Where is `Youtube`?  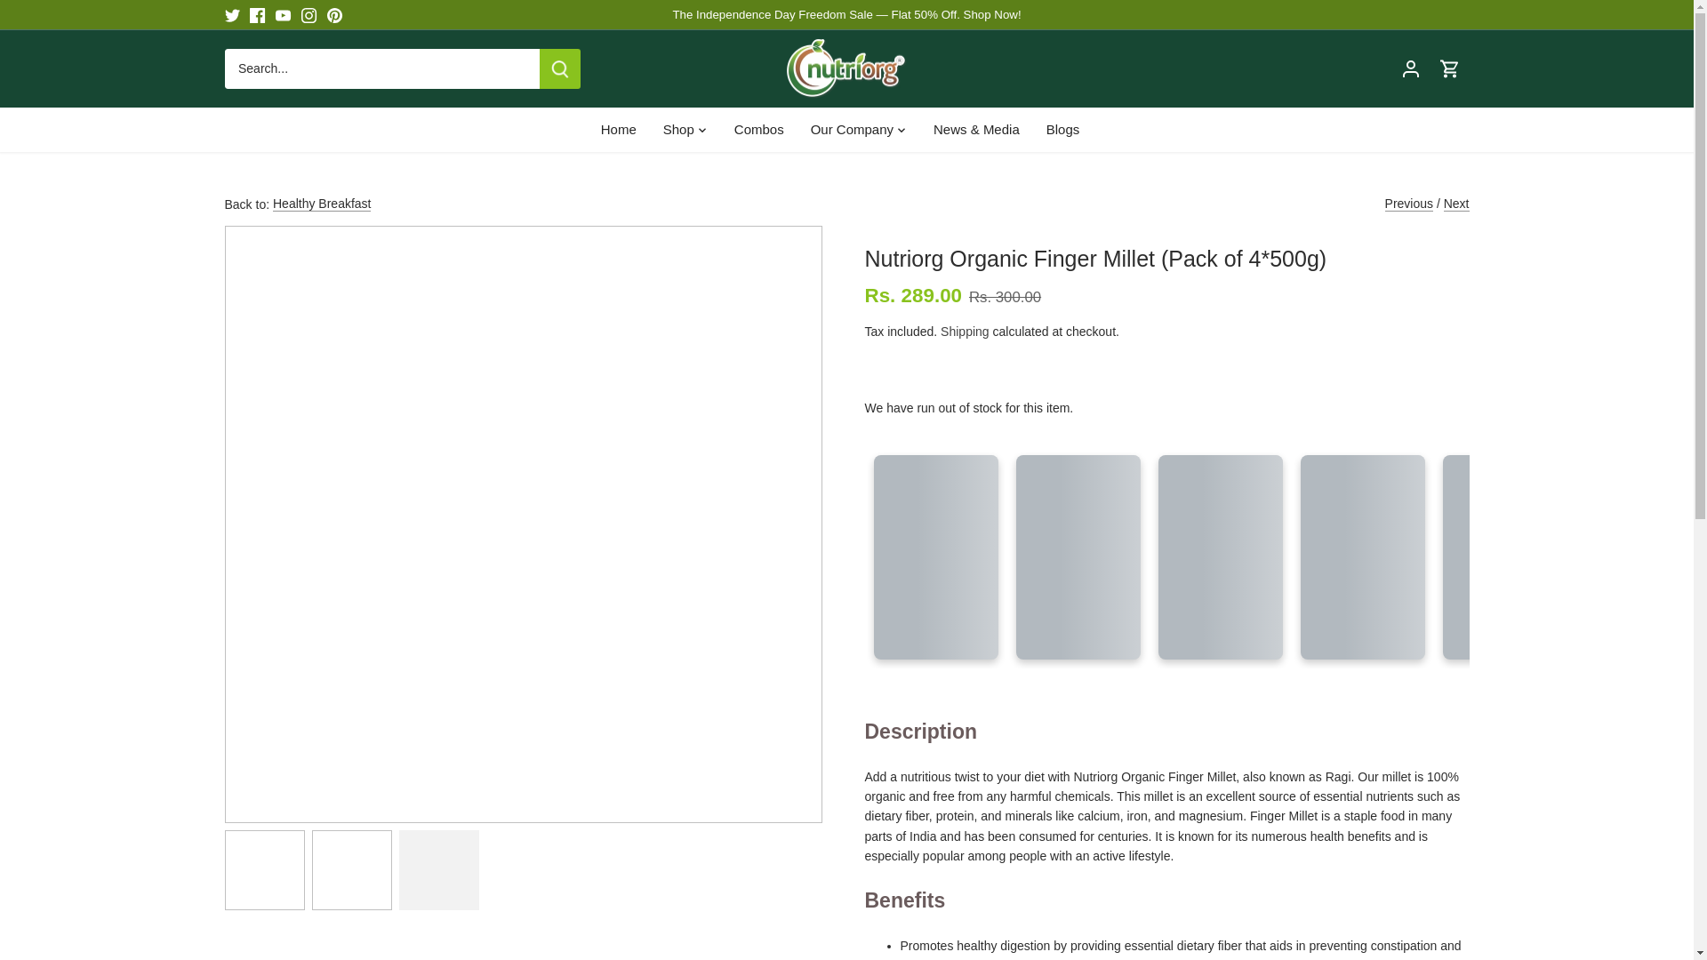
Youtube is located at coordinates (283, 14).